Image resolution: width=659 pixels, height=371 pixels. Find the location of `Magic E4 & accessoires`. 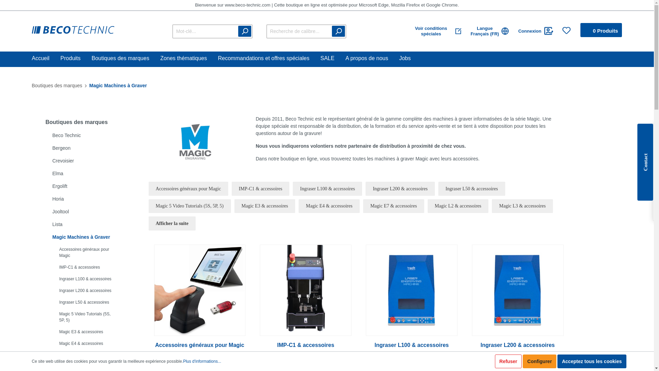

Magic E4 & accessoires is located at coordinates (329, 206).